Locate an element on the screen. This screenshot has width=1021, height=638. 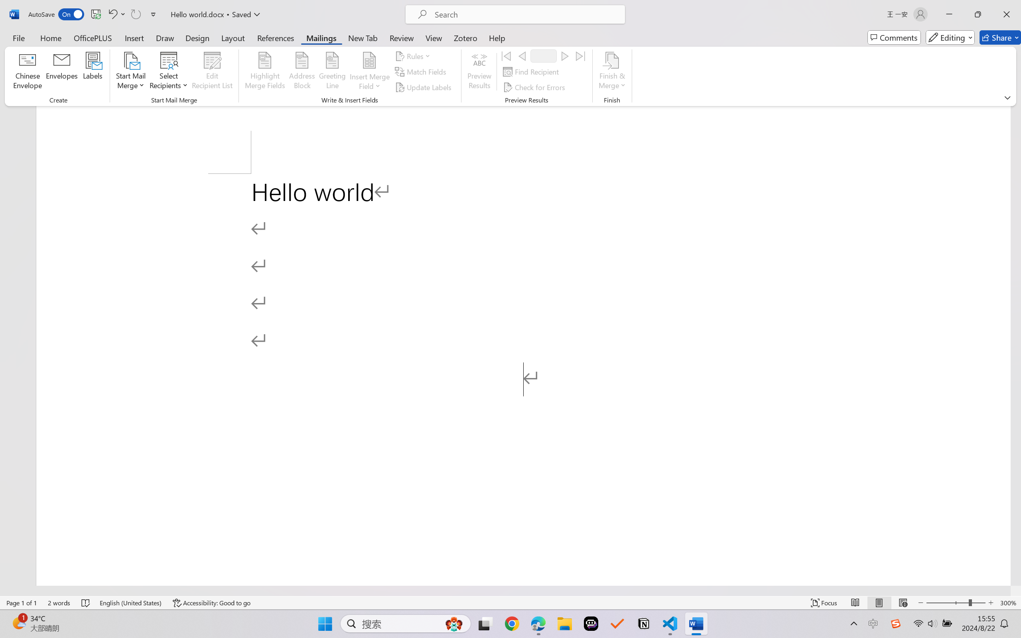
Mailings is located at coordinates (321, 37).